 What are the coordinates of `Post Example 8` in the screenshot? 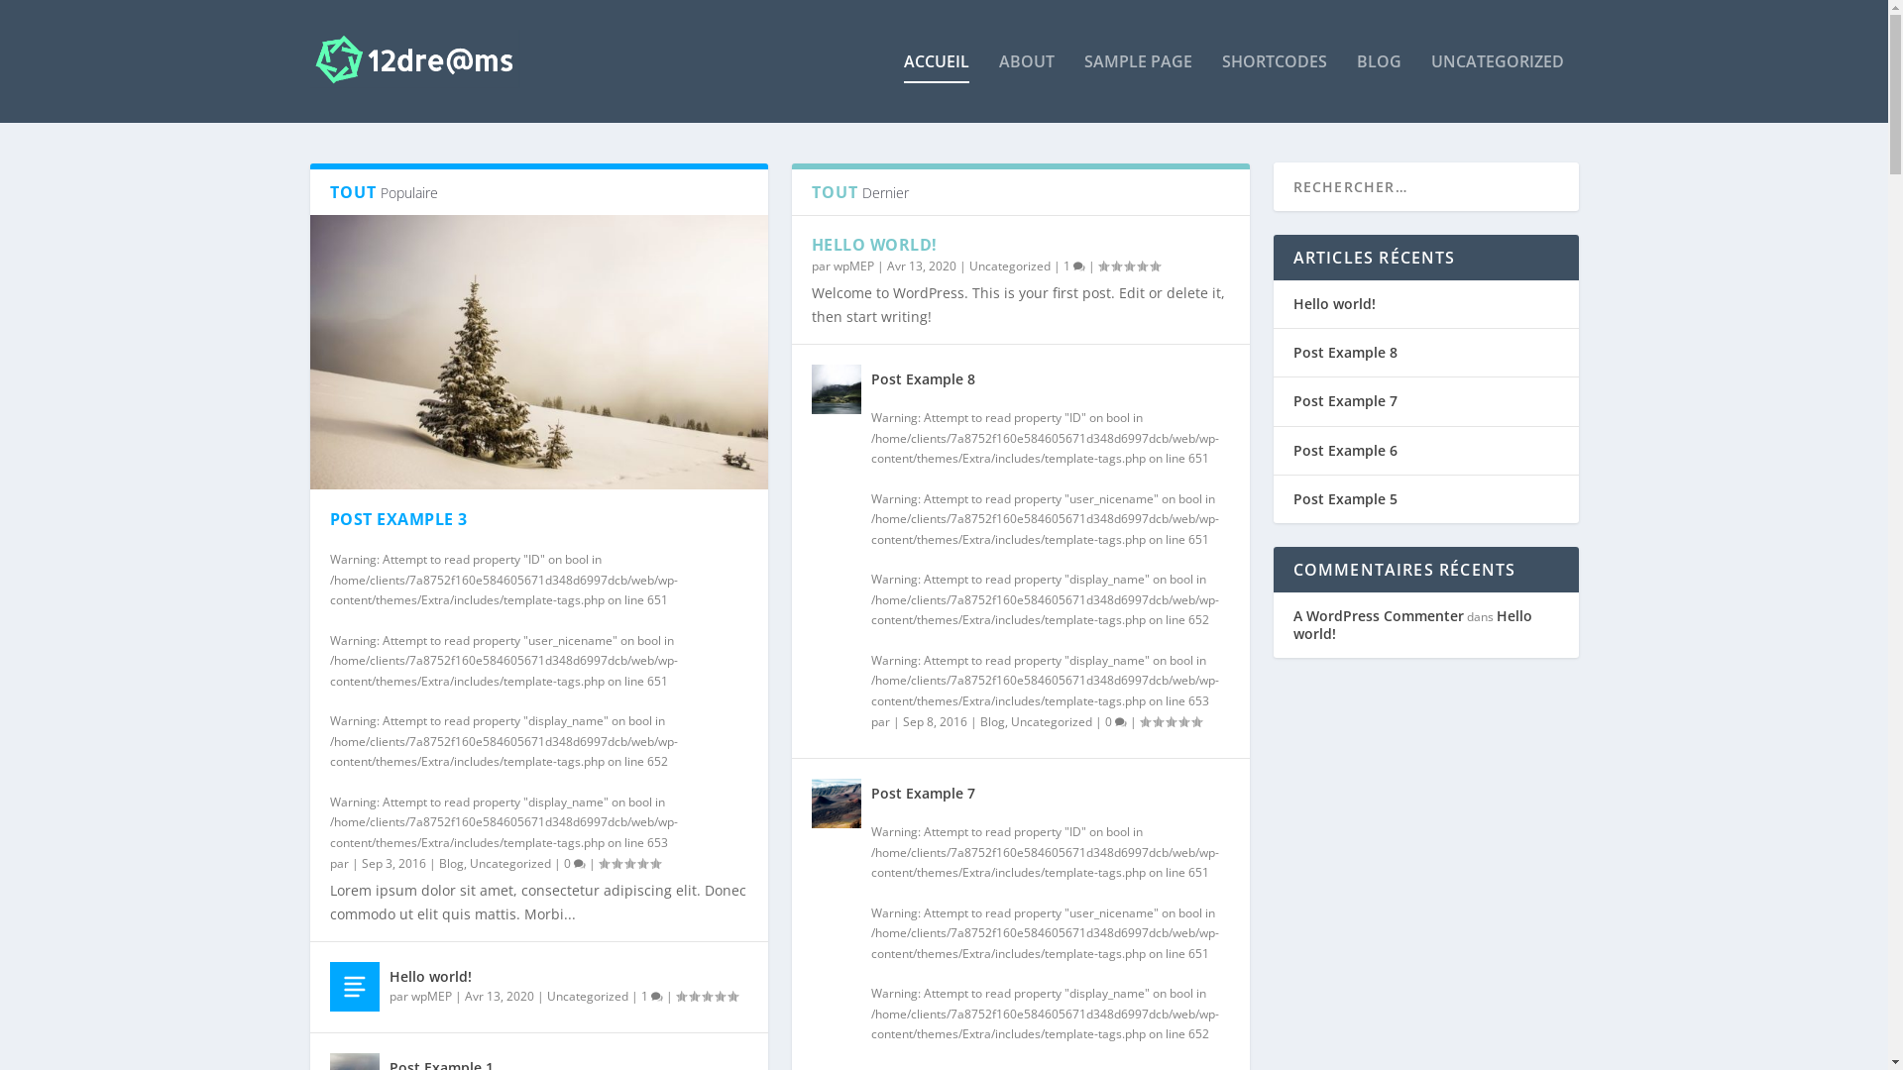 It's located at (1344, 353).